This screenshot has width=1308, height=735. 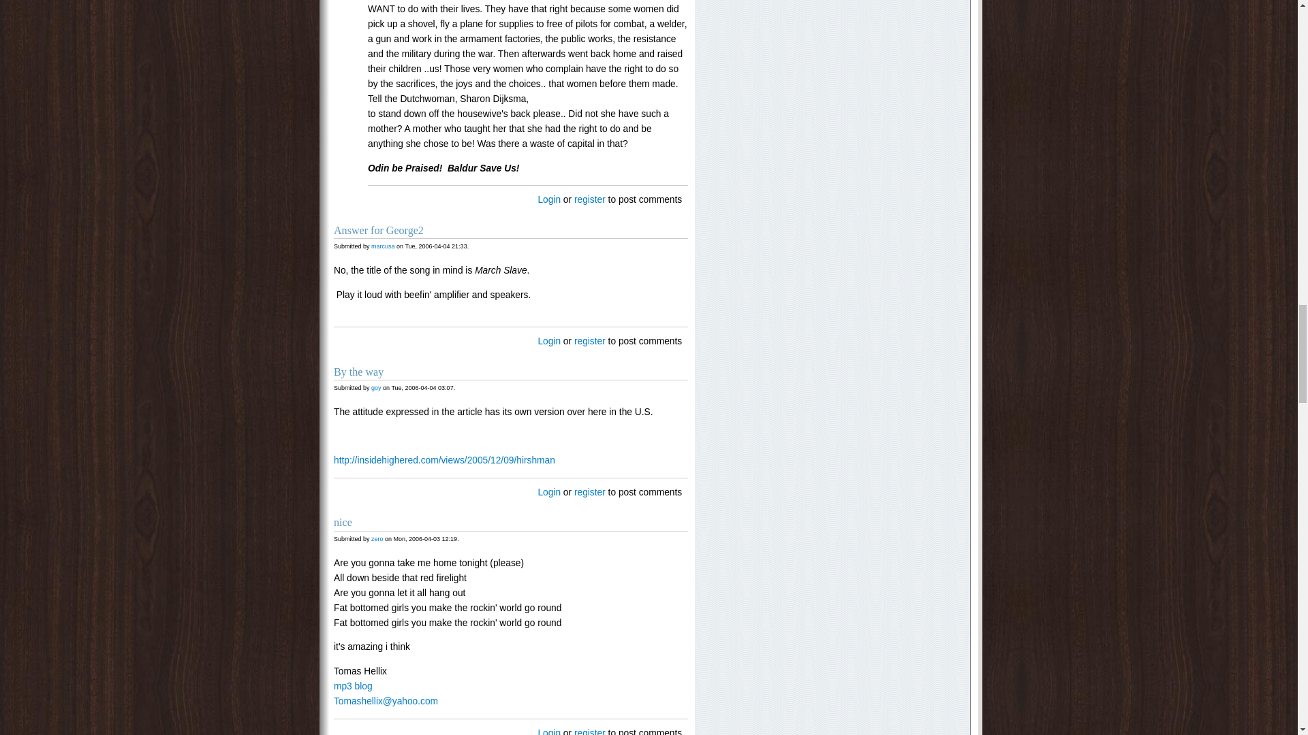 I want to click on Login, so click(x=549, y=340).